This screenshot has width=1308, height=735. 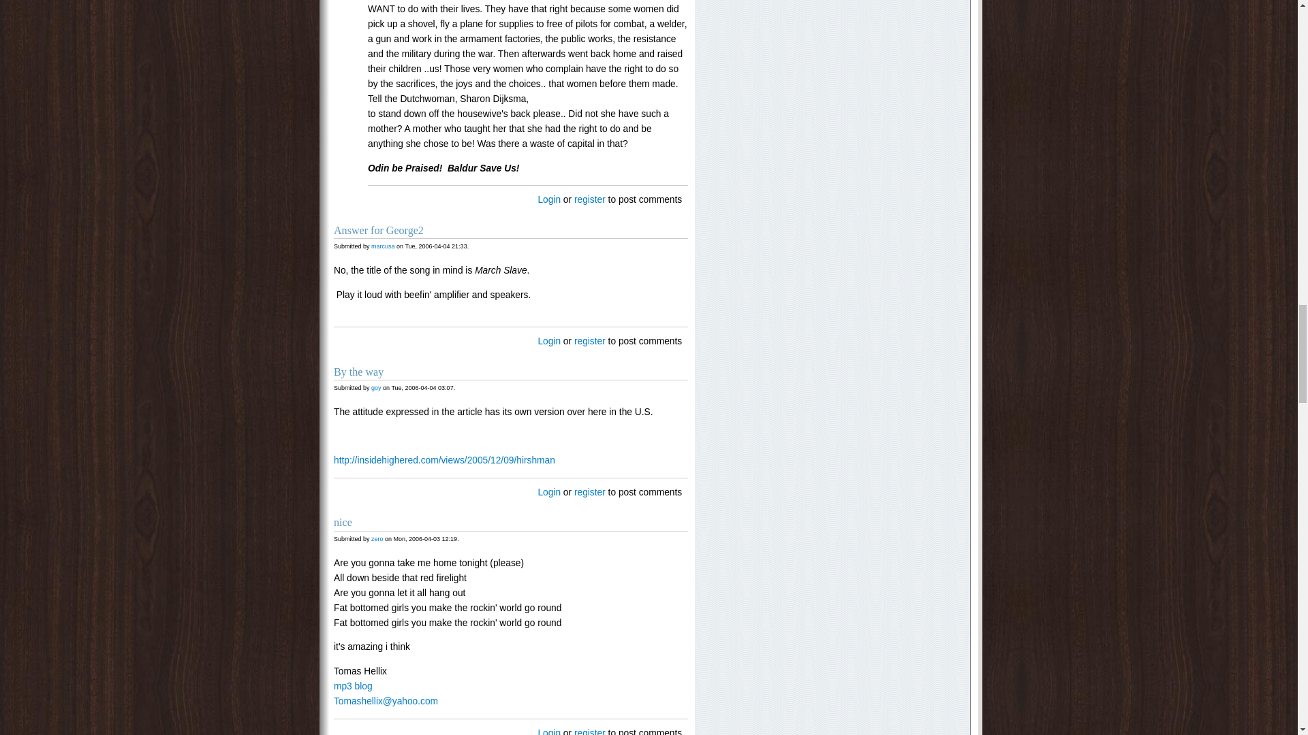 I want to click on Login, so click(x=549, y=340).